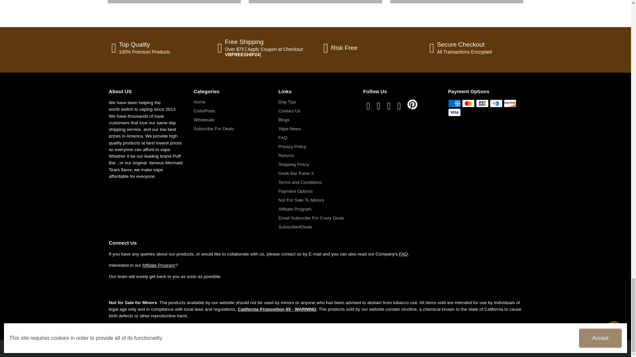  Describe the element at coordinates (454, 103) in the screenshot. I see `American Express` at that location.